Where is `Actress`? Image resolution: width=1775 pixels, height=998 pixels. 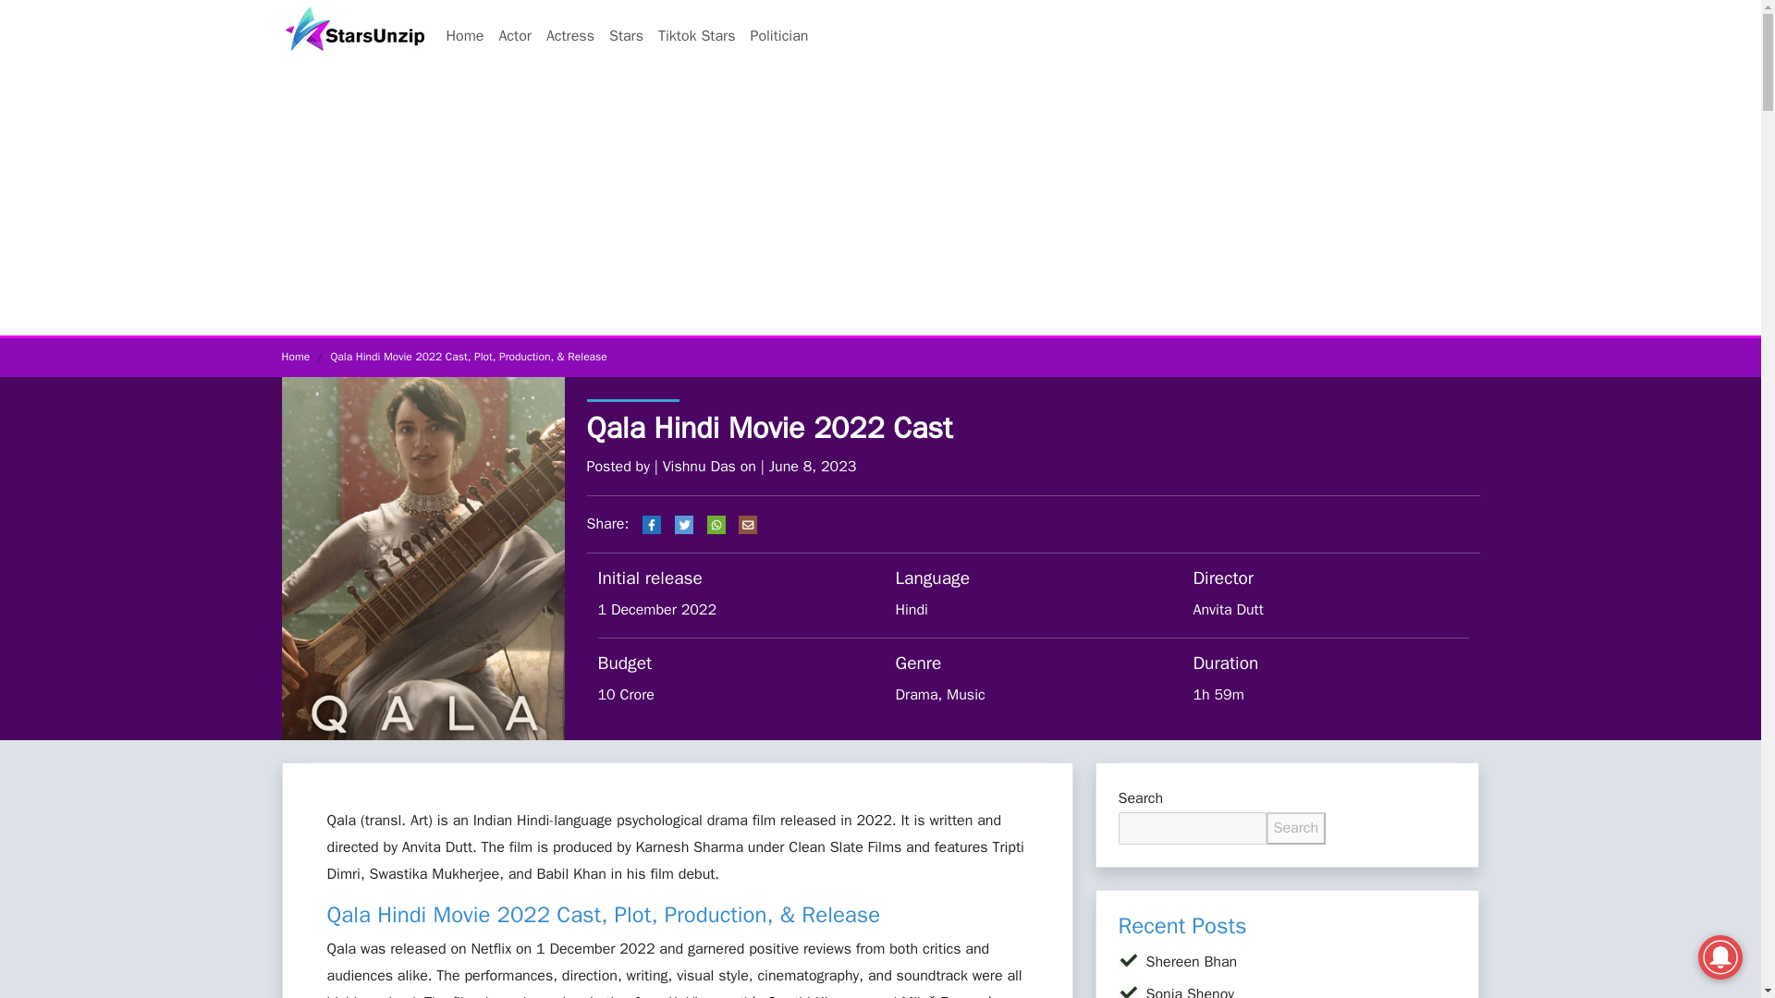 Actress is located at coordinates (569, 36).